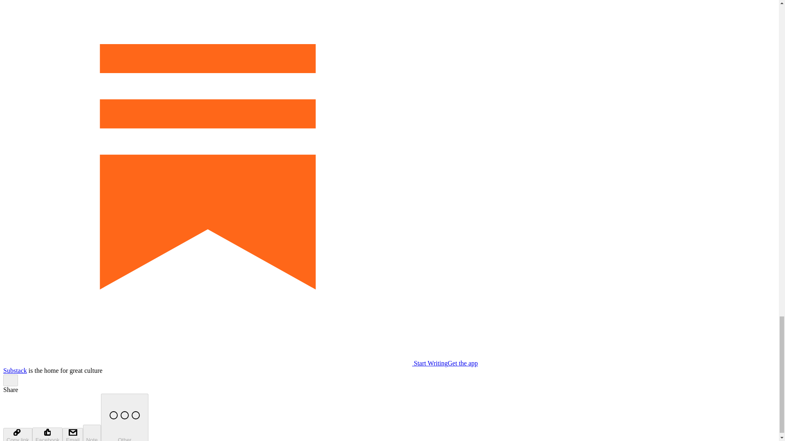 Image resolution: width=785 pixels, height=441 pixels. Describe the element at coordinates (225, 363) in the screenshot. I see `Start Writing` at that location.